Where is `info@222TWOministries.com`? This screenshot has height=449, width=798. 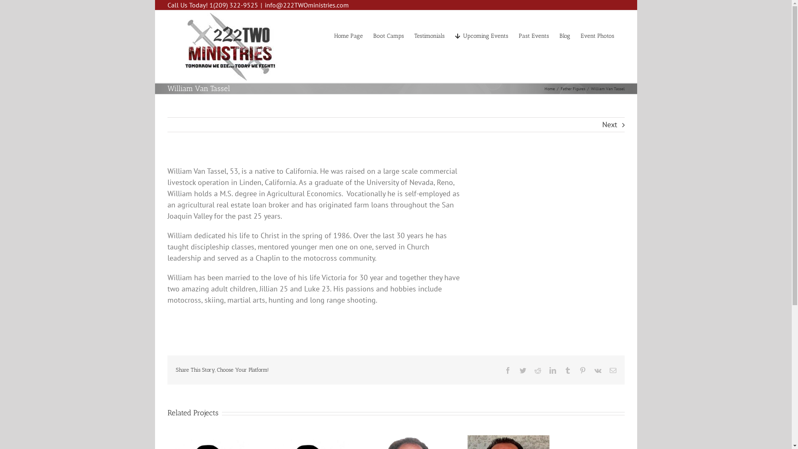
info@222TWOministries.com is located at coordinates (306, 5).